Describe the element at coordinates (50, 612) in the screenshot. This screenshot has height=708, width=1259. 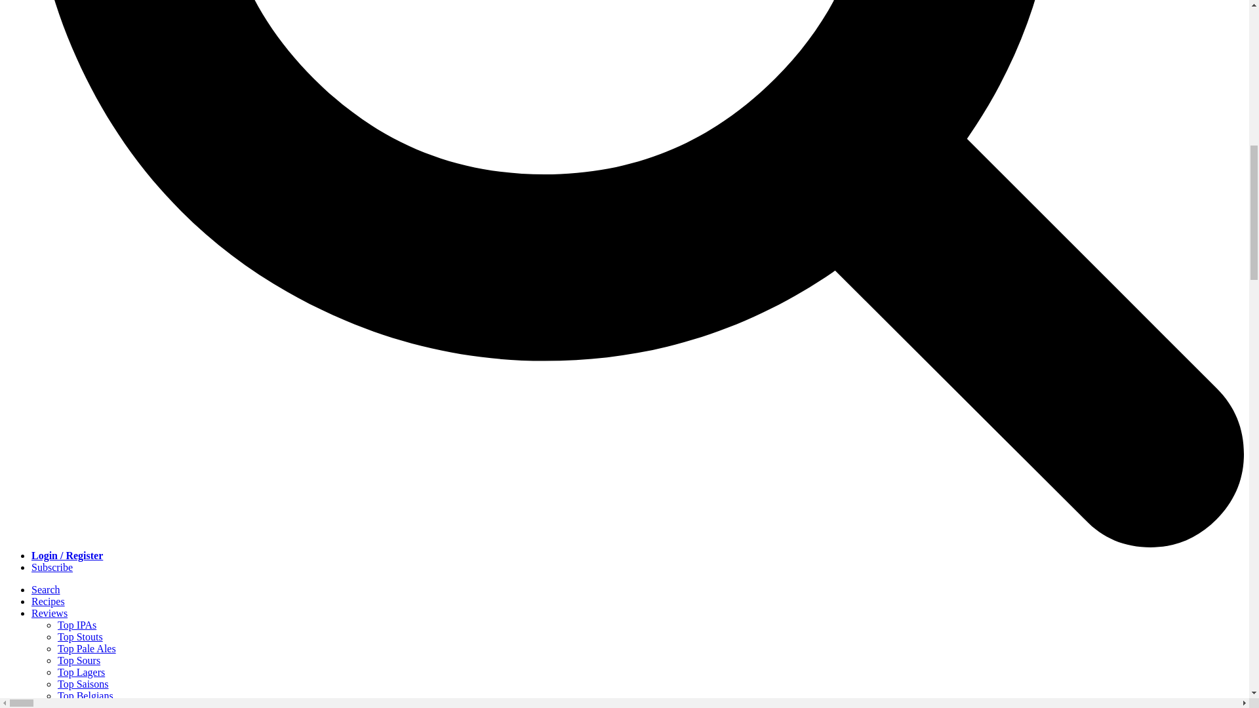
I see `Reviews` at that location.